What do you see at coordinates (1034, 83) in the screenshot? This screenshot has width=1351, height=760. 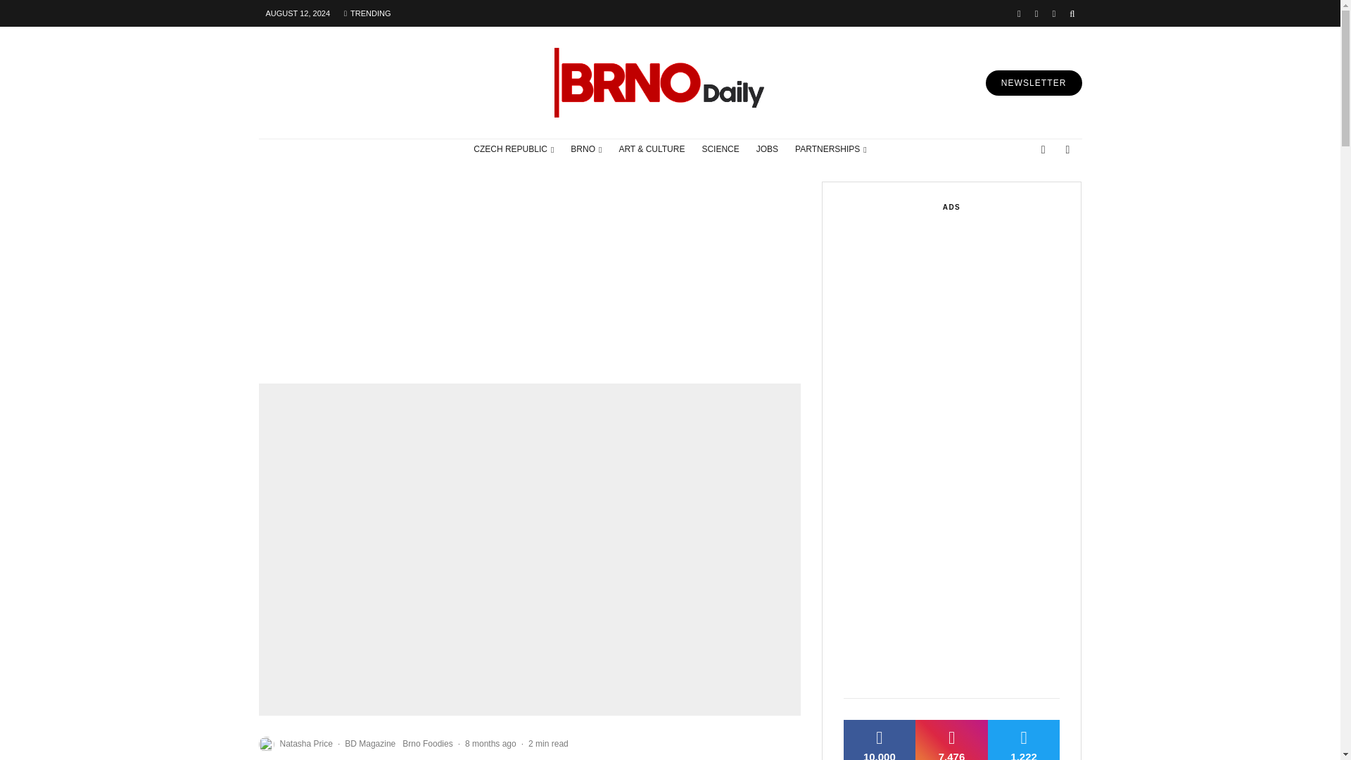 I see `NEWSLETTER` at bounding box center [1034, 83].